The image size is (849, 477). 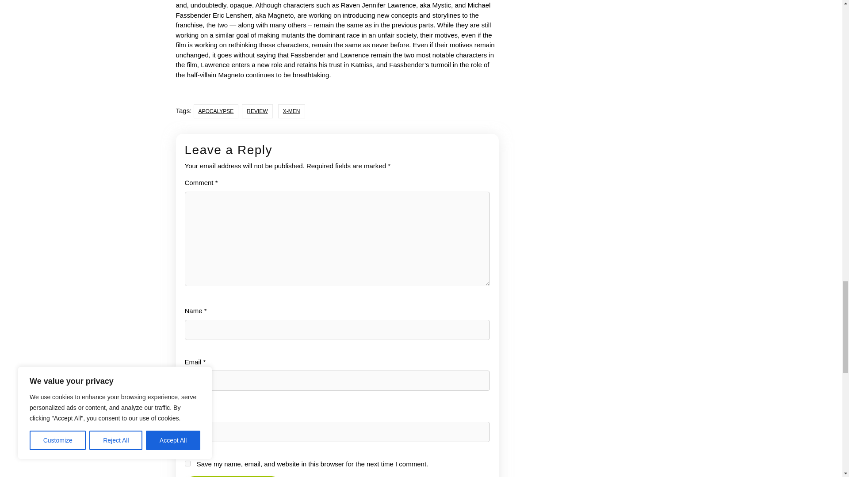 What do you see at coordinates (257, 111) in the screenshot?
I see `REVIEW` at bounding box center [257, 111].